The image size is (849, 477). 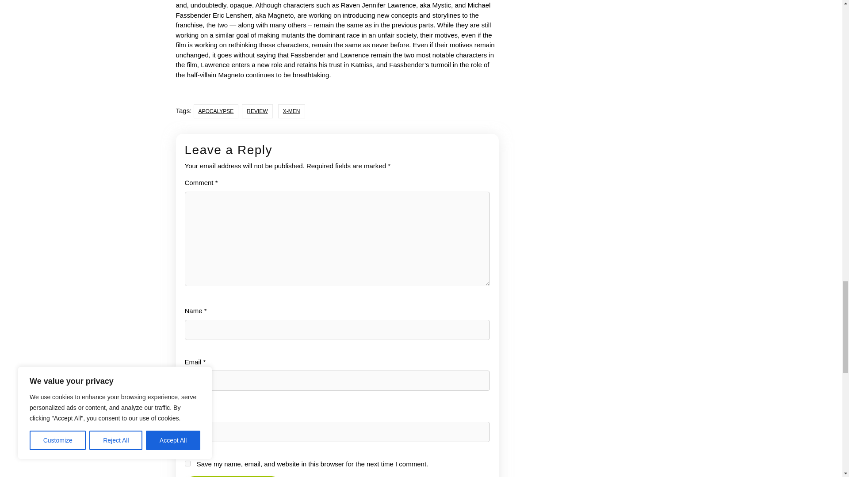 What do you see at coordinates (257, 111) in the screenshot?
I see `REVIEW` at bounding box center [257, 111].